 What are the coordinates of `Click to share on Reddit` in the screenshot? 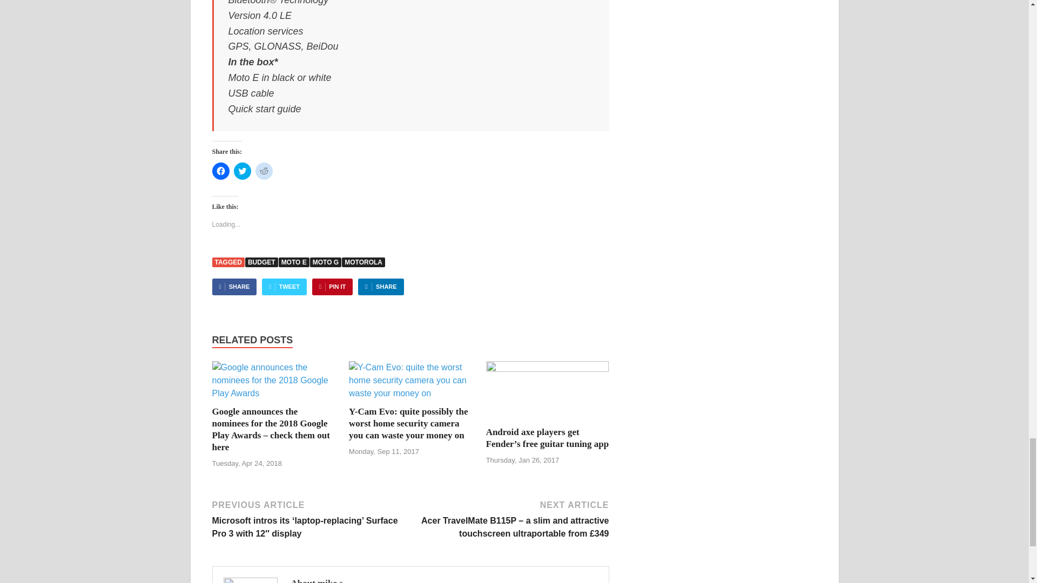 It's located at (264, 171).